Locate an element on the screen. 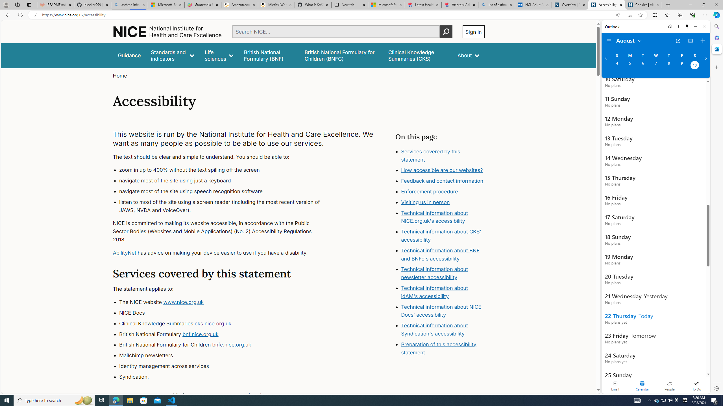  list of asthma inhalers uk - Search is located at coordinates (496, 5).